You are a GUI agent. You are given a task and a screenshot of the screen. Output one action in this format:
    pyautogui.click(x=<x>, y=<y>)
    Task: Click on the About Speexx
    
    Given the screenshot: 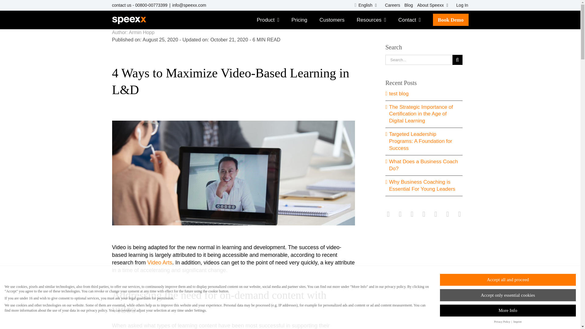 What is the action you would take?
    pyautogui.click(x=432, y=5)
    